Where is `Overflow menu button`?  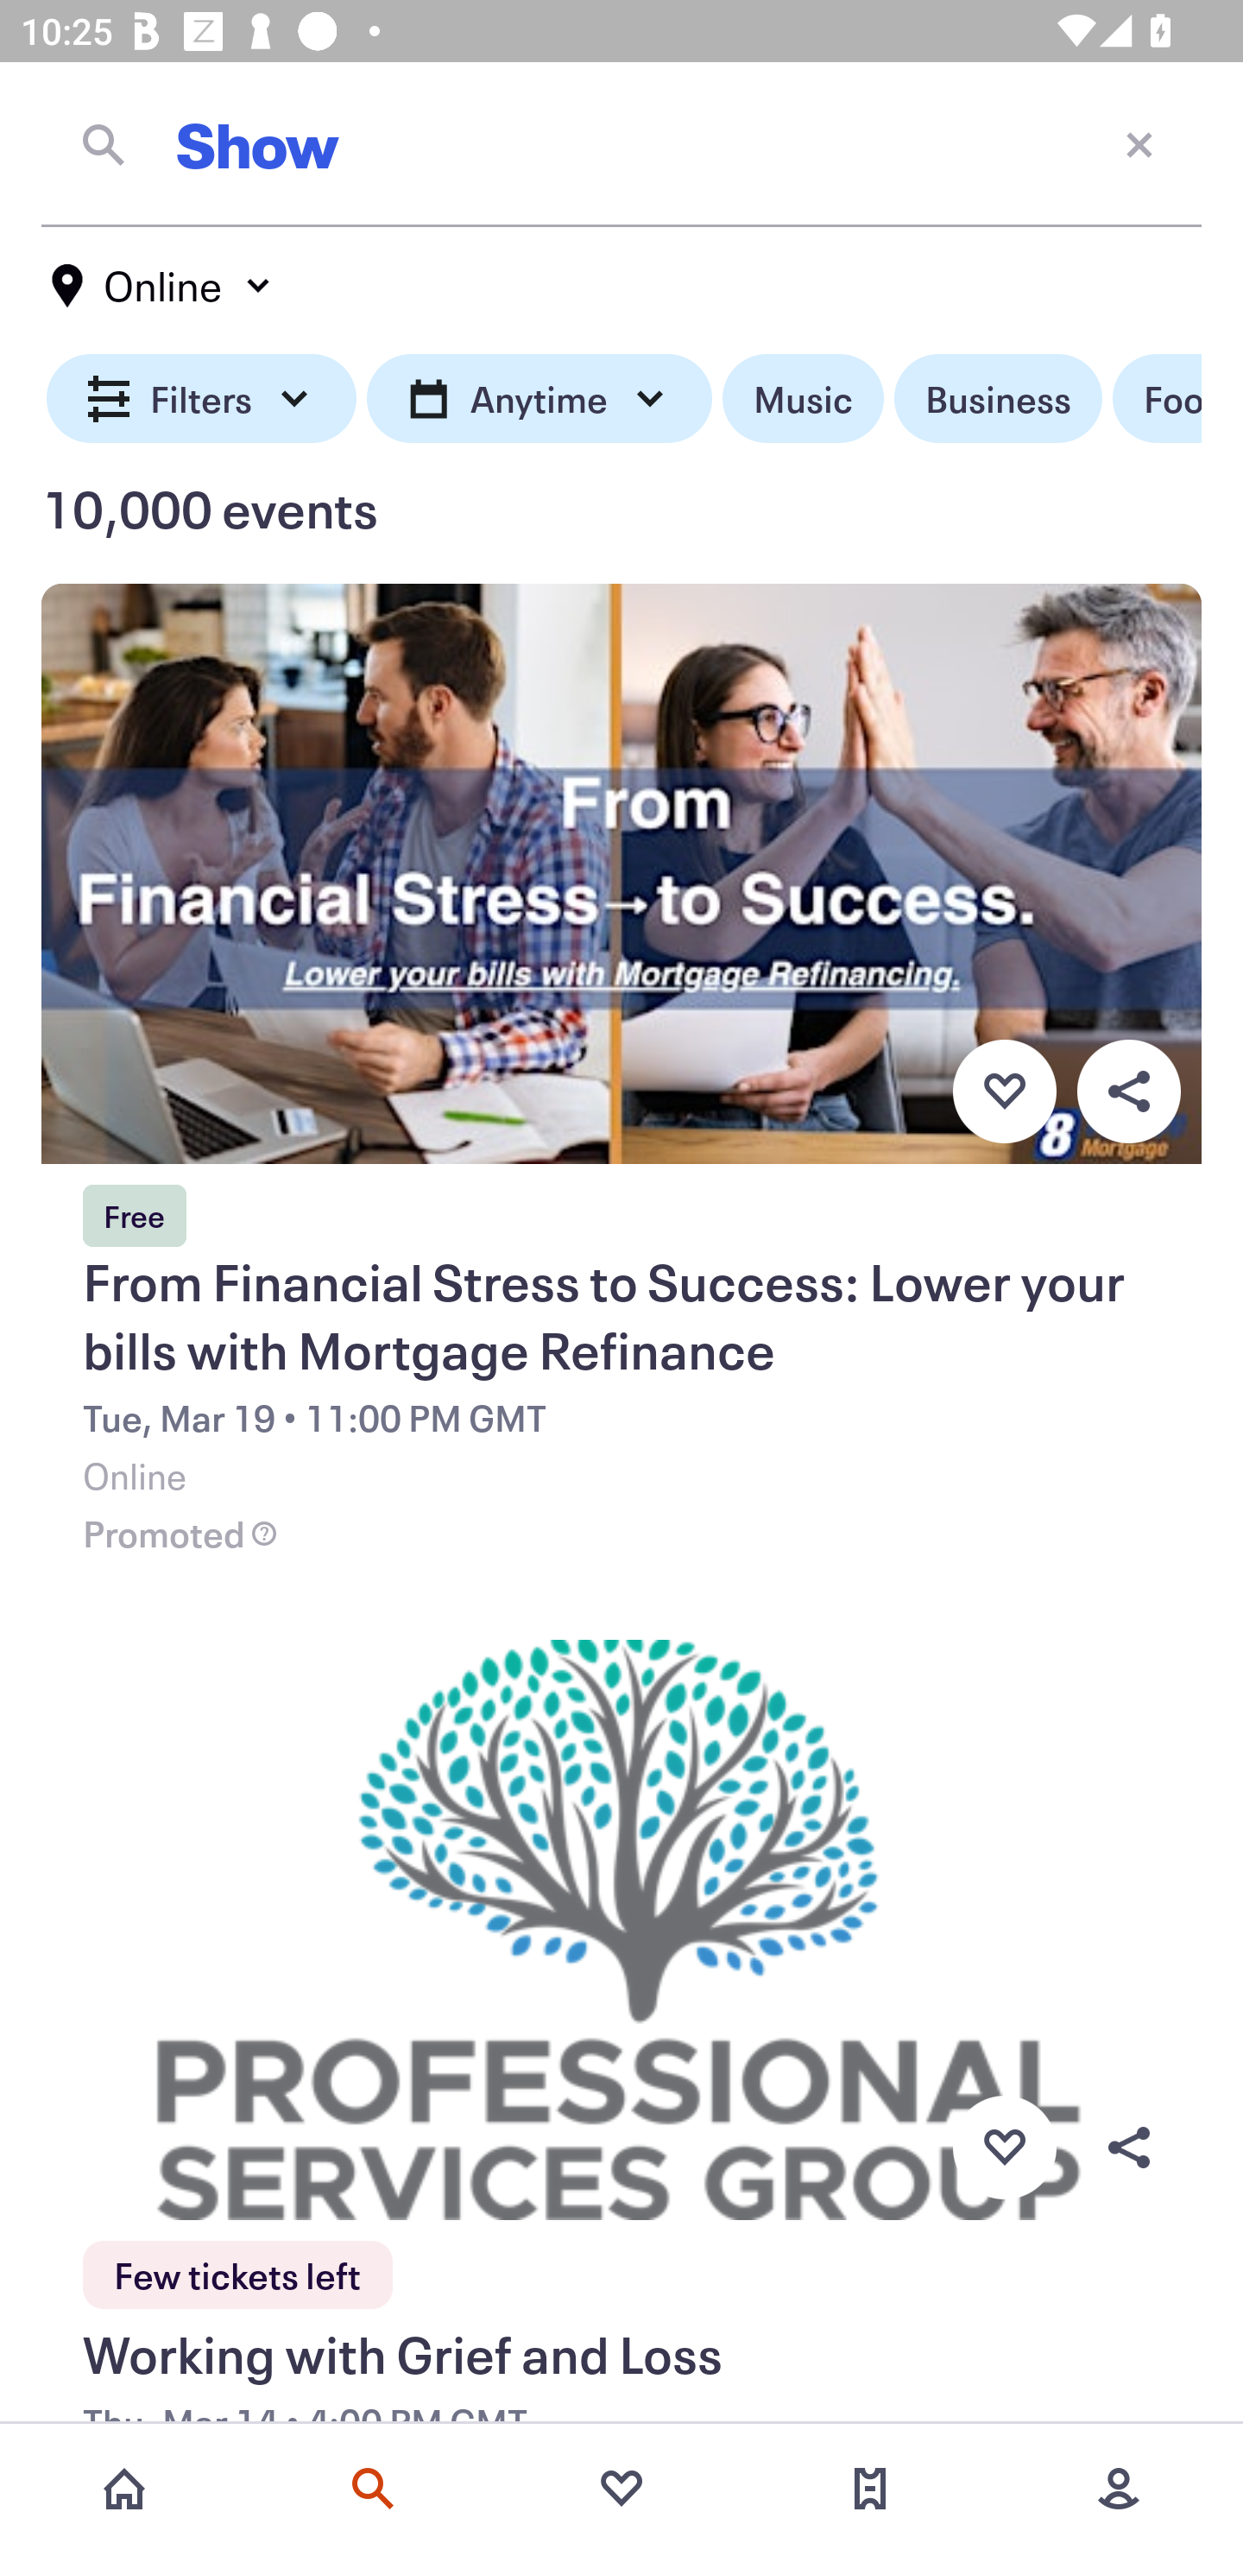 Overflow menu button is located at coordinates (1128, 1091).